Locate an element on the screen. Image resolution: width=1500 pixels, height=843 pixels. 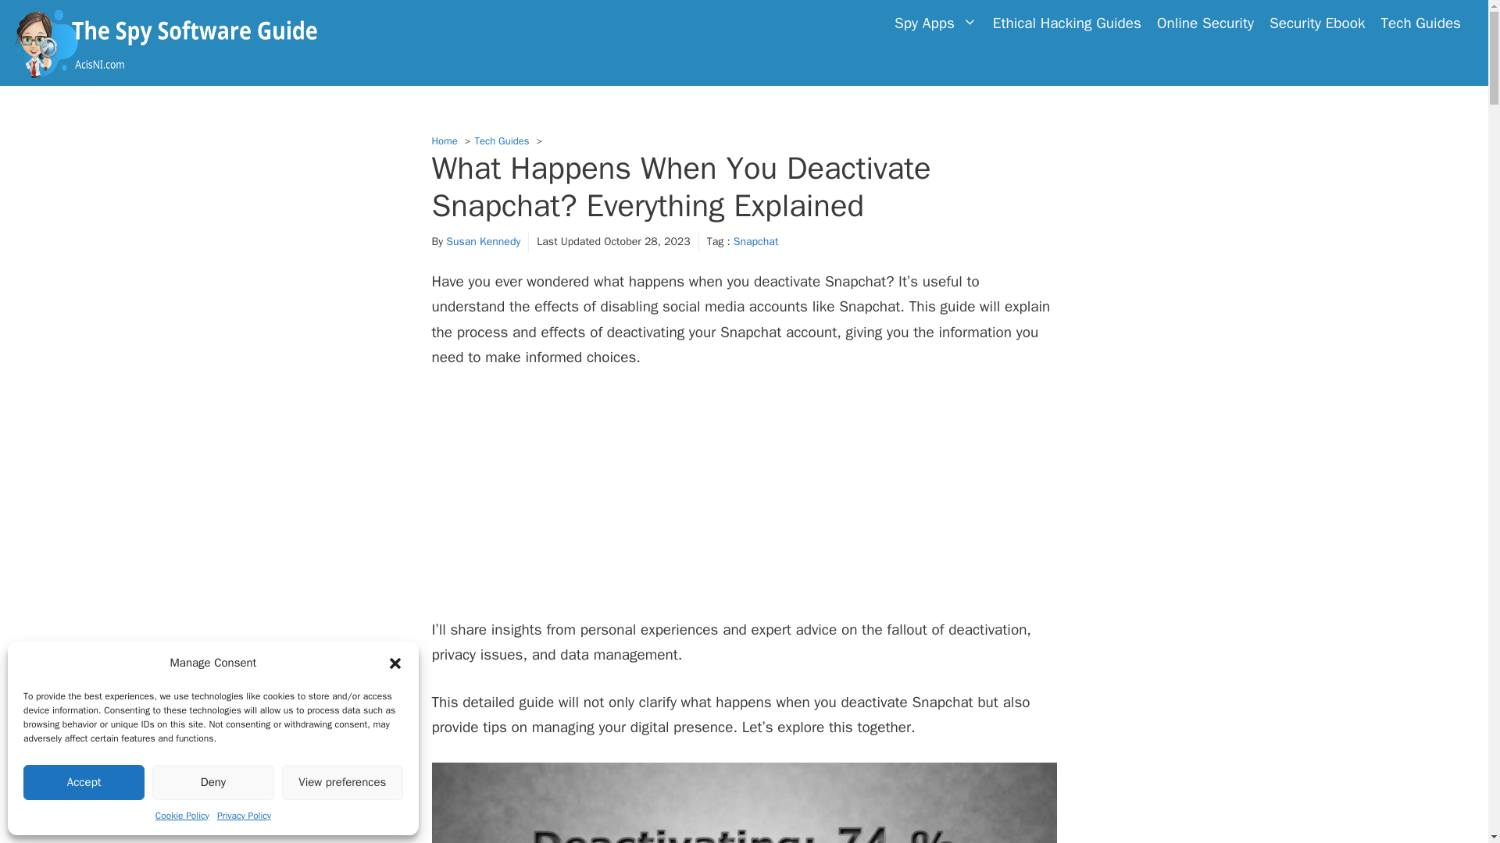
spy apps is located at coordinates (936, 23).